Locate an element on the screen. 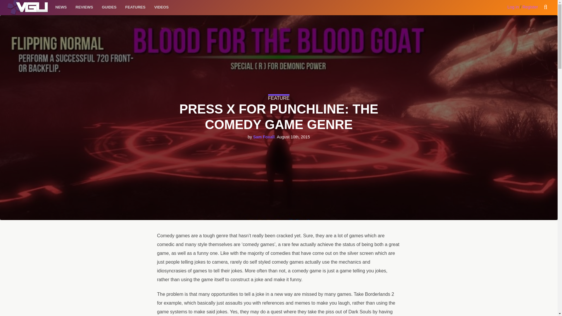 The image size is (562, 316). Register is located at coordinates (530, 7).